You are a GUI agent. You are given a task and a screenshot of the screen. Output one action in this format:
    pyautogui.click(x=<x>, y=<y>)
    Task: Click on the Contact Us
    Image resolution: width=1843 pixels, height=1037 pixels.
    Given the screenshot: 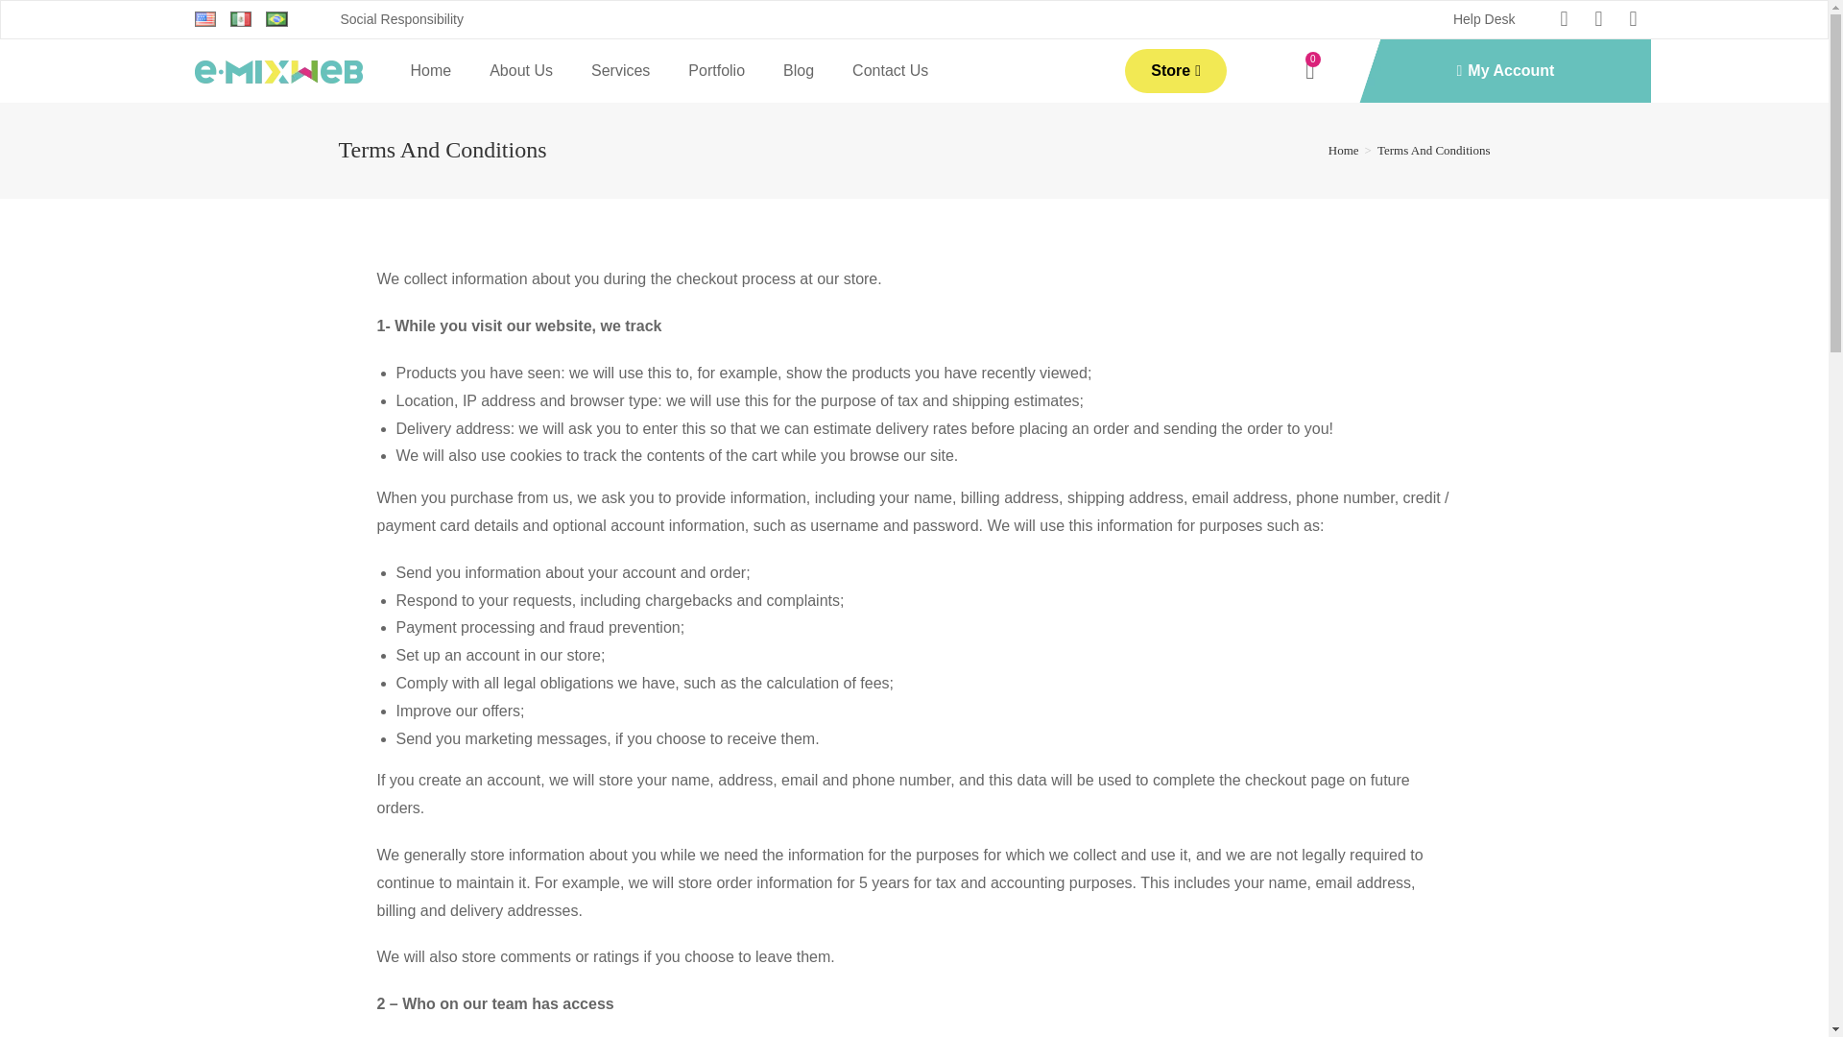 What is the action you would take?
    pyautogui.click(x=889, y=71)
    